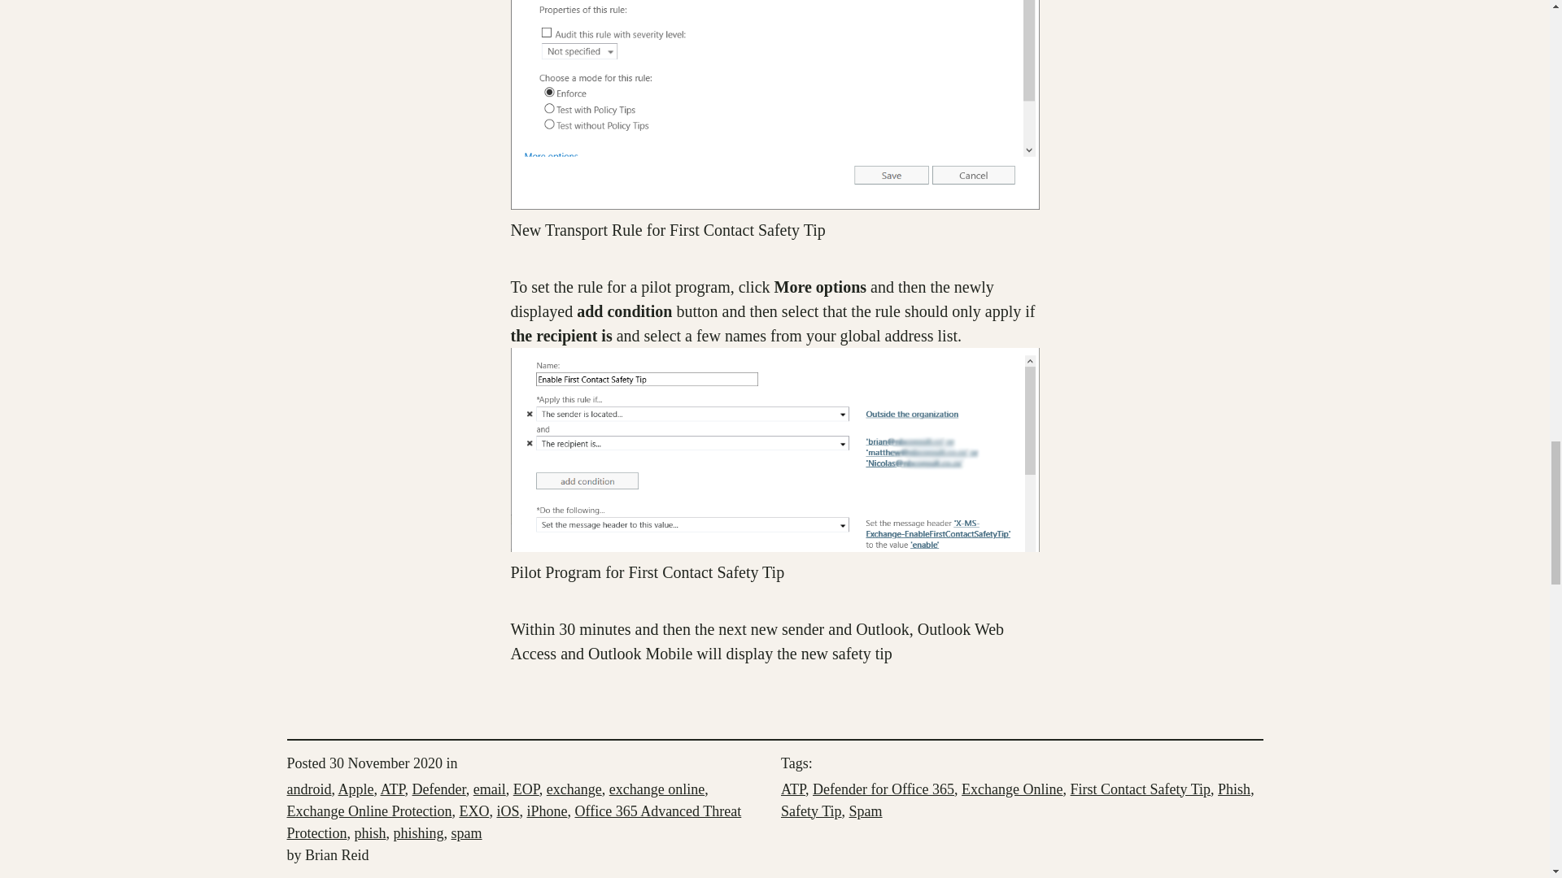  What do you see at coordinates (656, 789) in the screenshot?
I see `exchange online` at bounding box center [656, 789].